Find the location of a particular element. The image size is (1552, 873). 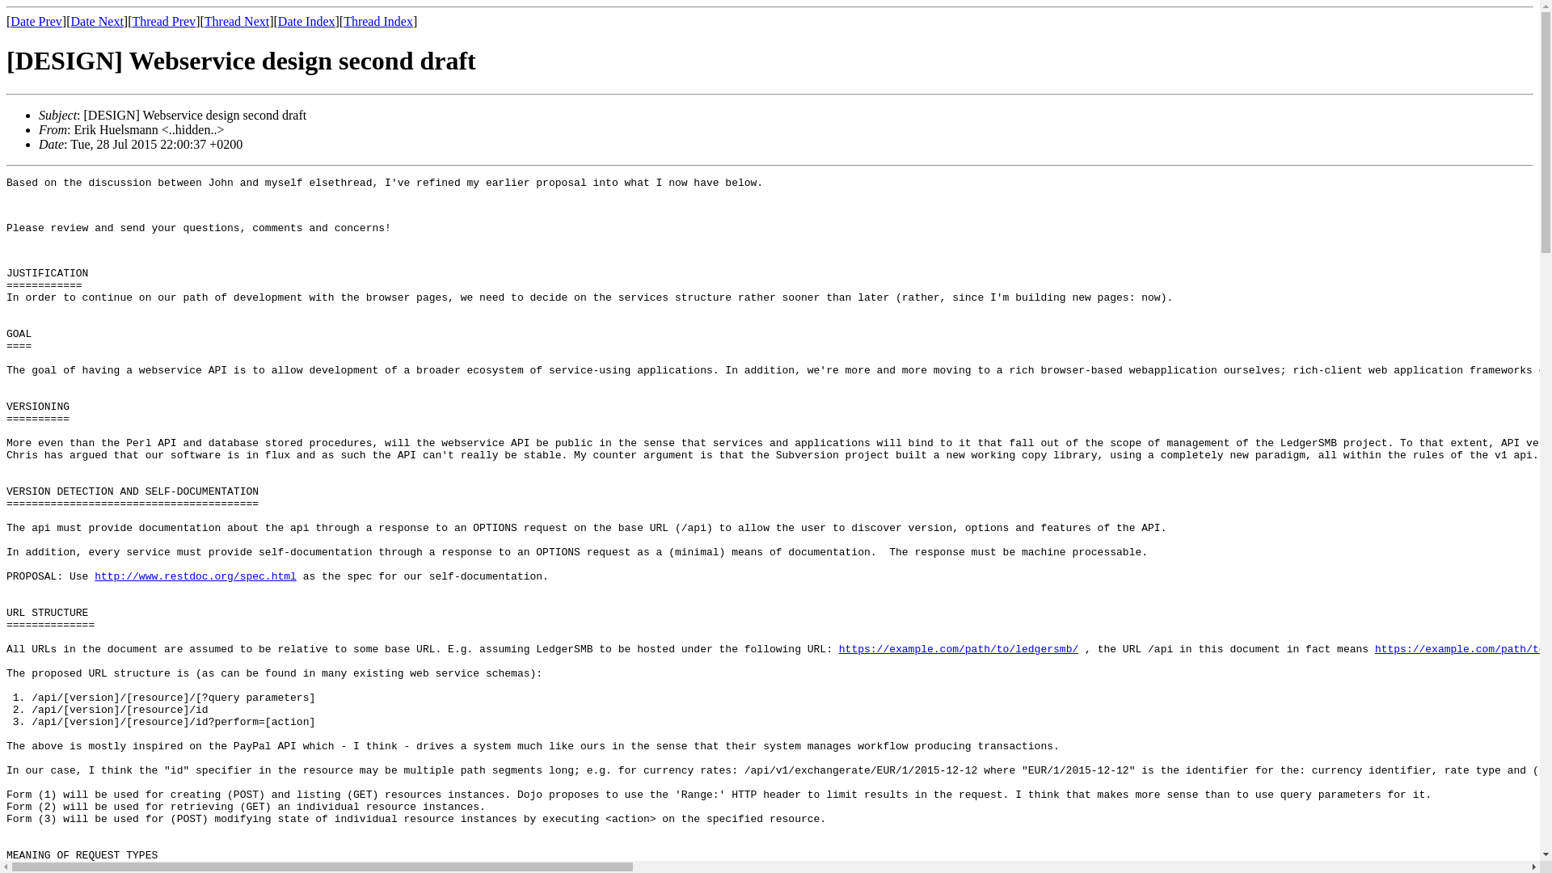

Thread Index is located at coordinates (377, 21).